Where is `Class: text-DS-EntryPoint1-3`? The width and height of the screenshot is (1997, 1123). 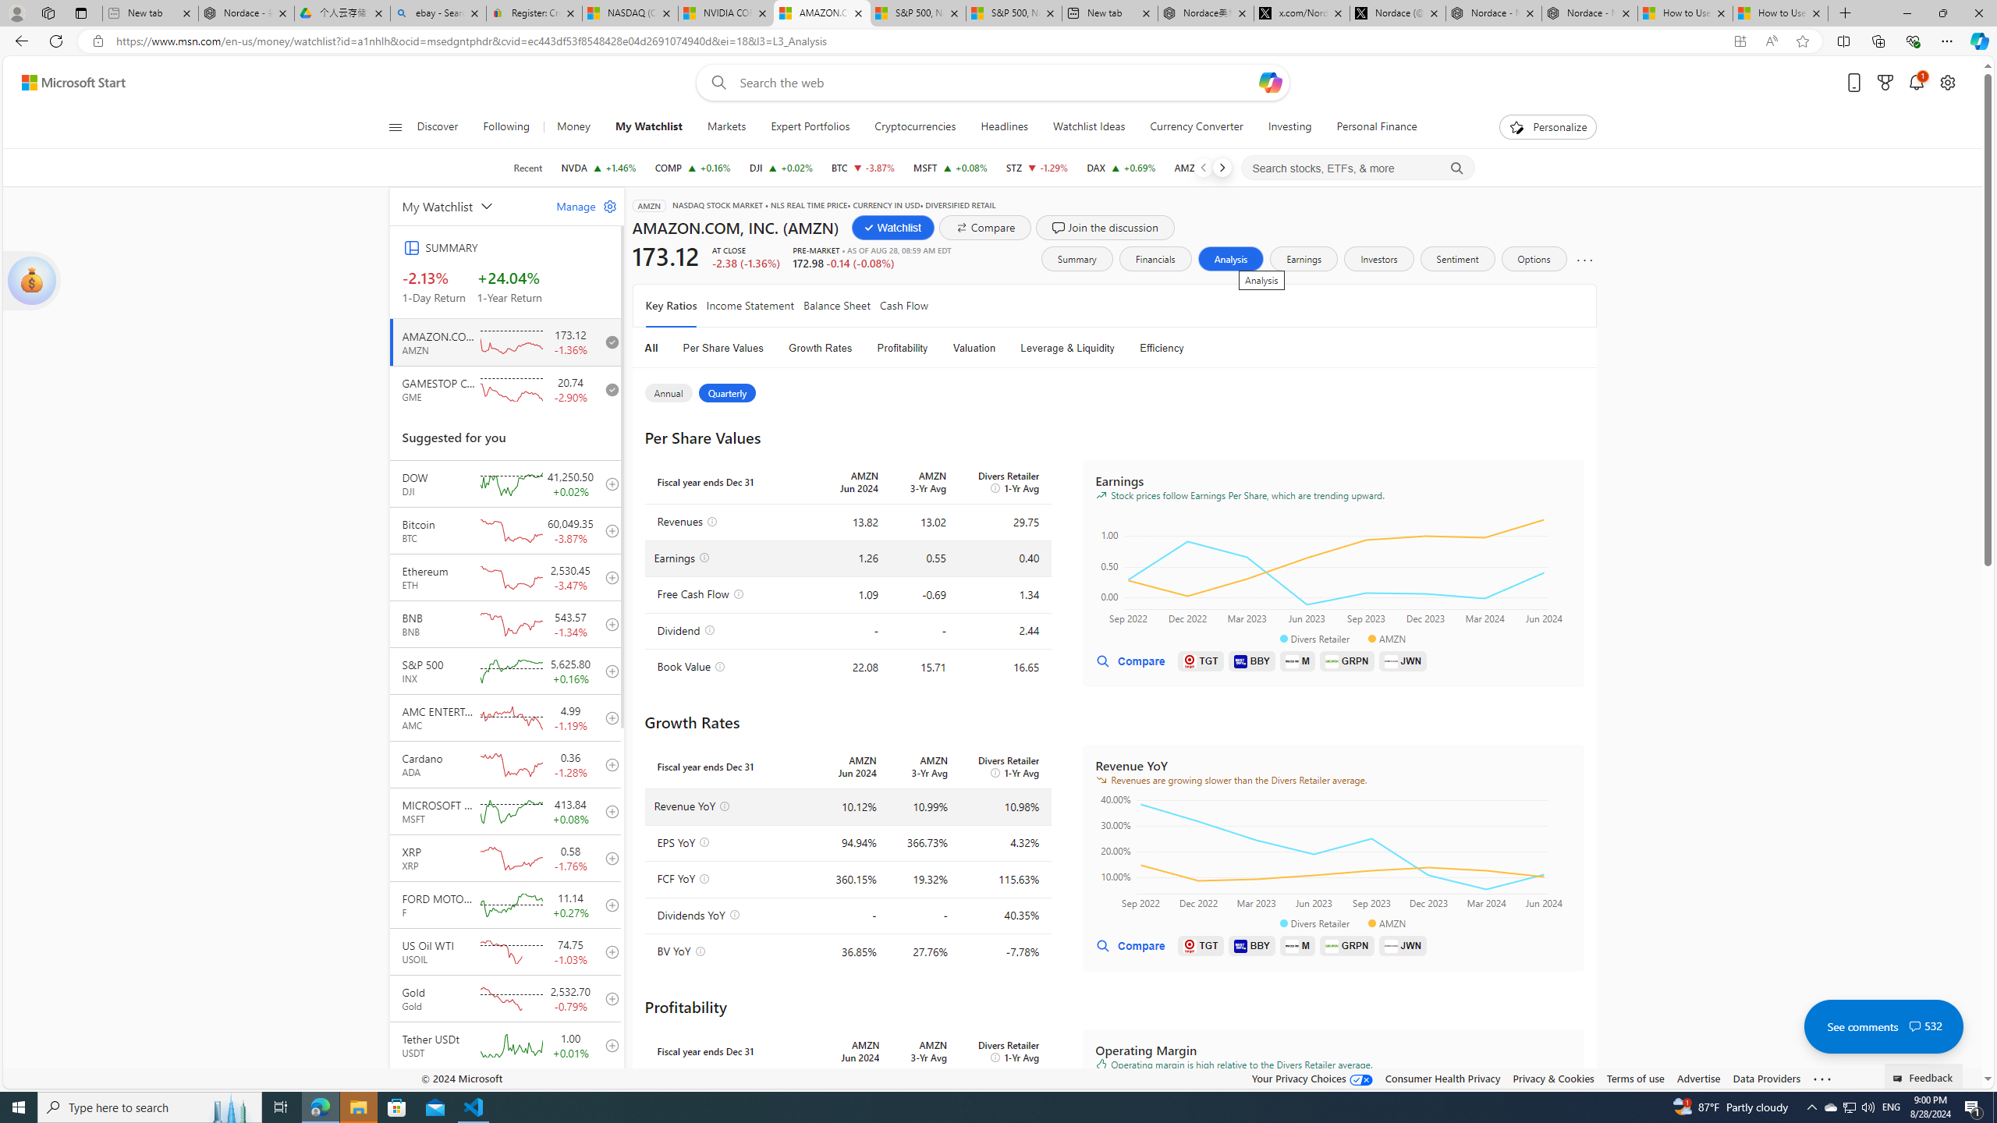
Class: text-DS-EntryPoint1-3 is located at coordinates (1212, 348).